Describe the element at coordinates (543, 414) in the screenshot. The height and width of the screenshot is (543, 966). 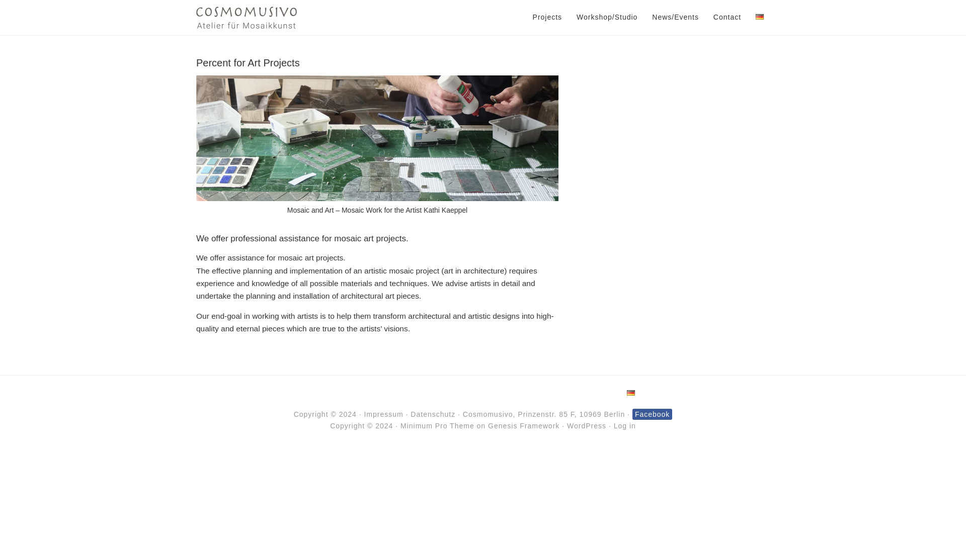
I see `Kontakt` at that location.